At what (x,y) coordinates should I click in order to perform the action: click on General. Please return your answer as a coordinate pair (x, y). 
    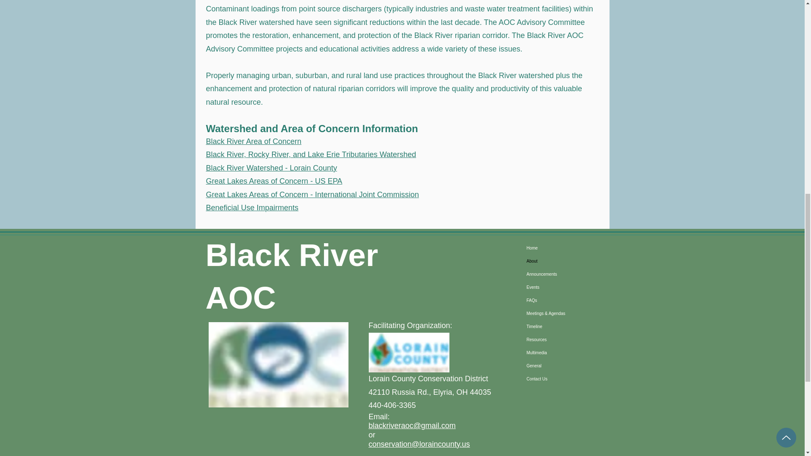
    Looking at the image, I should click on (566, 366).